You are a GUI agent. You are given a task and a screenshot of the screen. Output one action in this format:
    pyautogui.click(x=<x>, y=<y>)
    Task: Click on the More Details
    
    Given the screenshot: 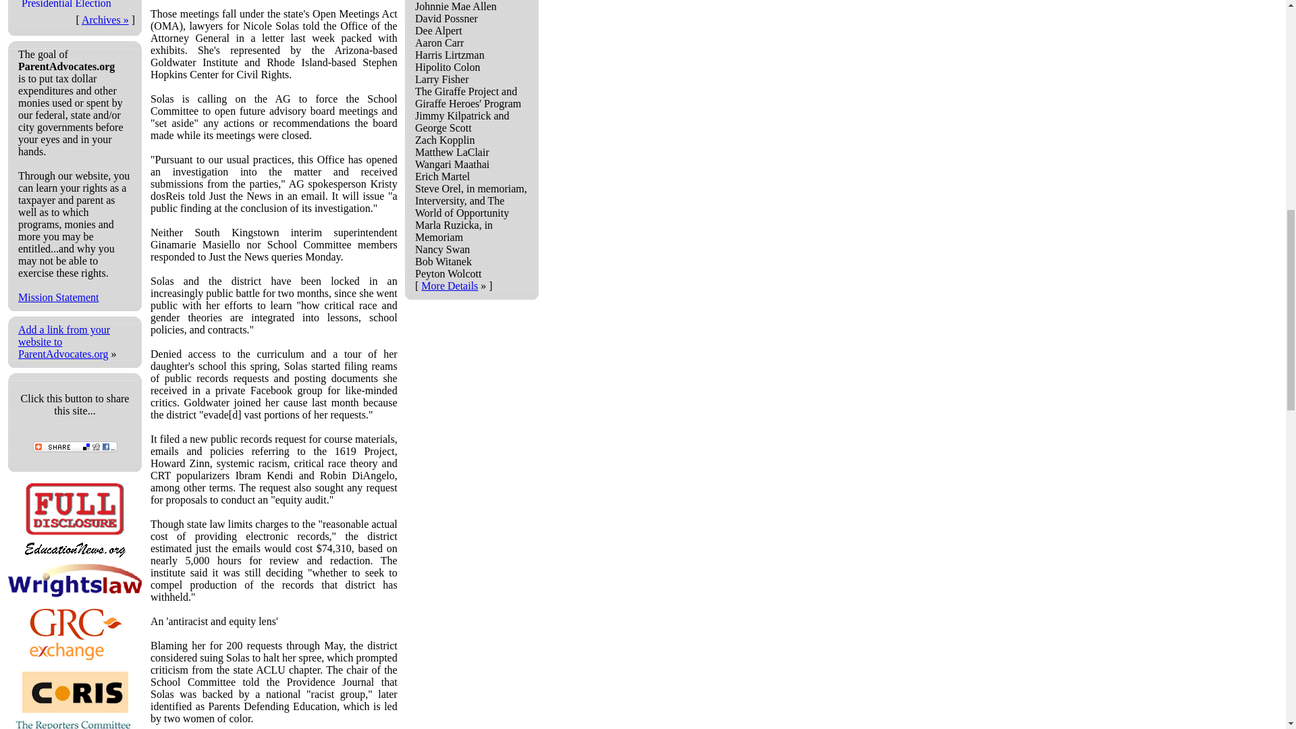 What is the action you would take?
    pyautogui.click(x=450, y=286)
    